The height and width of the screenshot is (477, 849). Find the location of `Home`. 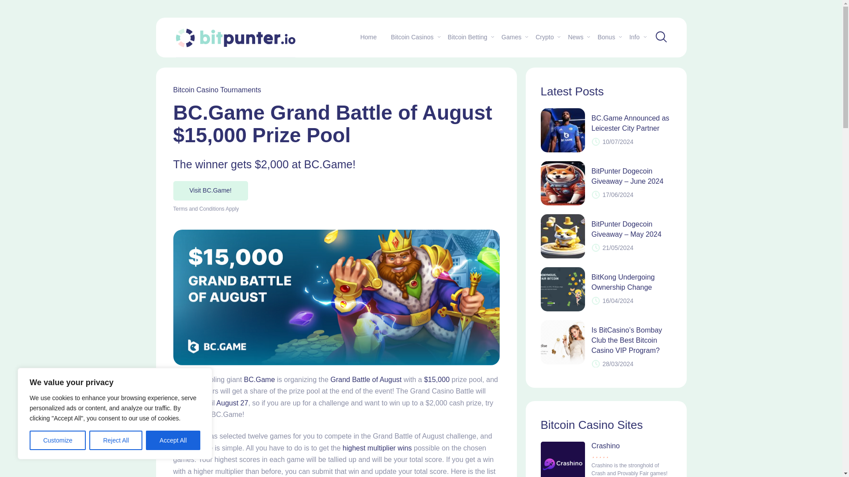

Home is located at coordinates (368, 37).